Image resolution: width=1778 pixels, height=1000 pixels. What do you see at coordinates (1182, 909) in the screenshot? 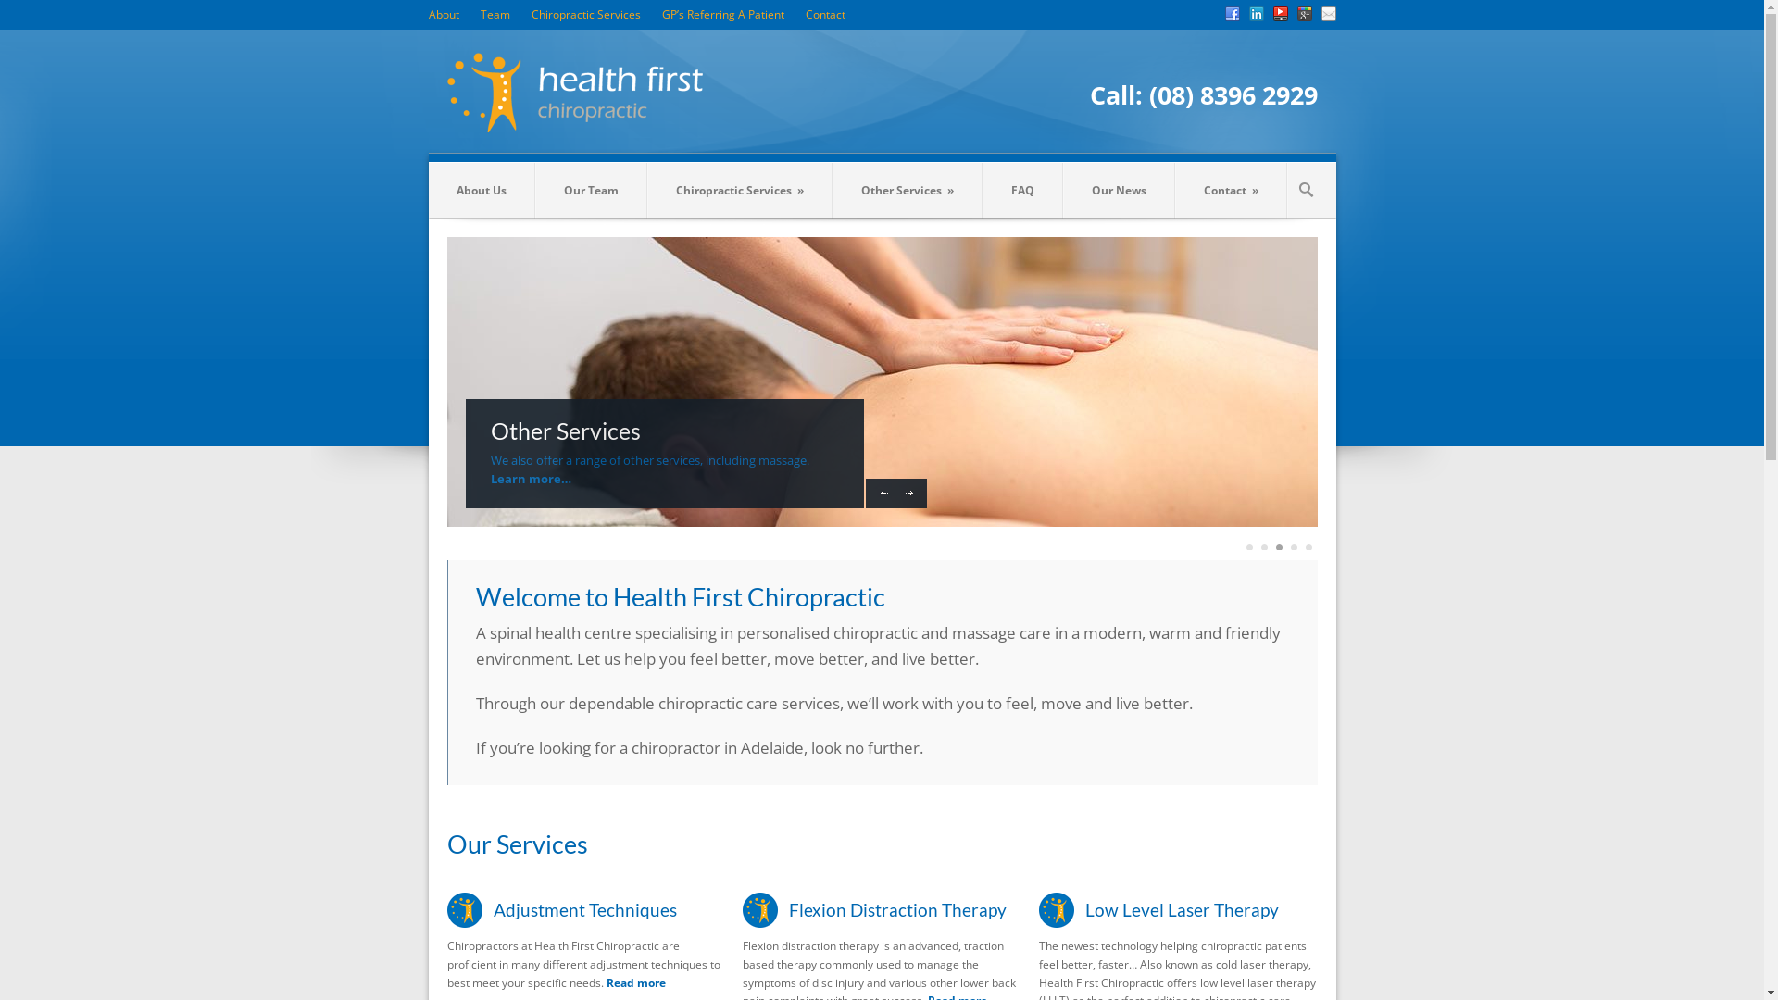
I see `Low Level Laser Therapy` at bounding box center [1182, 909].